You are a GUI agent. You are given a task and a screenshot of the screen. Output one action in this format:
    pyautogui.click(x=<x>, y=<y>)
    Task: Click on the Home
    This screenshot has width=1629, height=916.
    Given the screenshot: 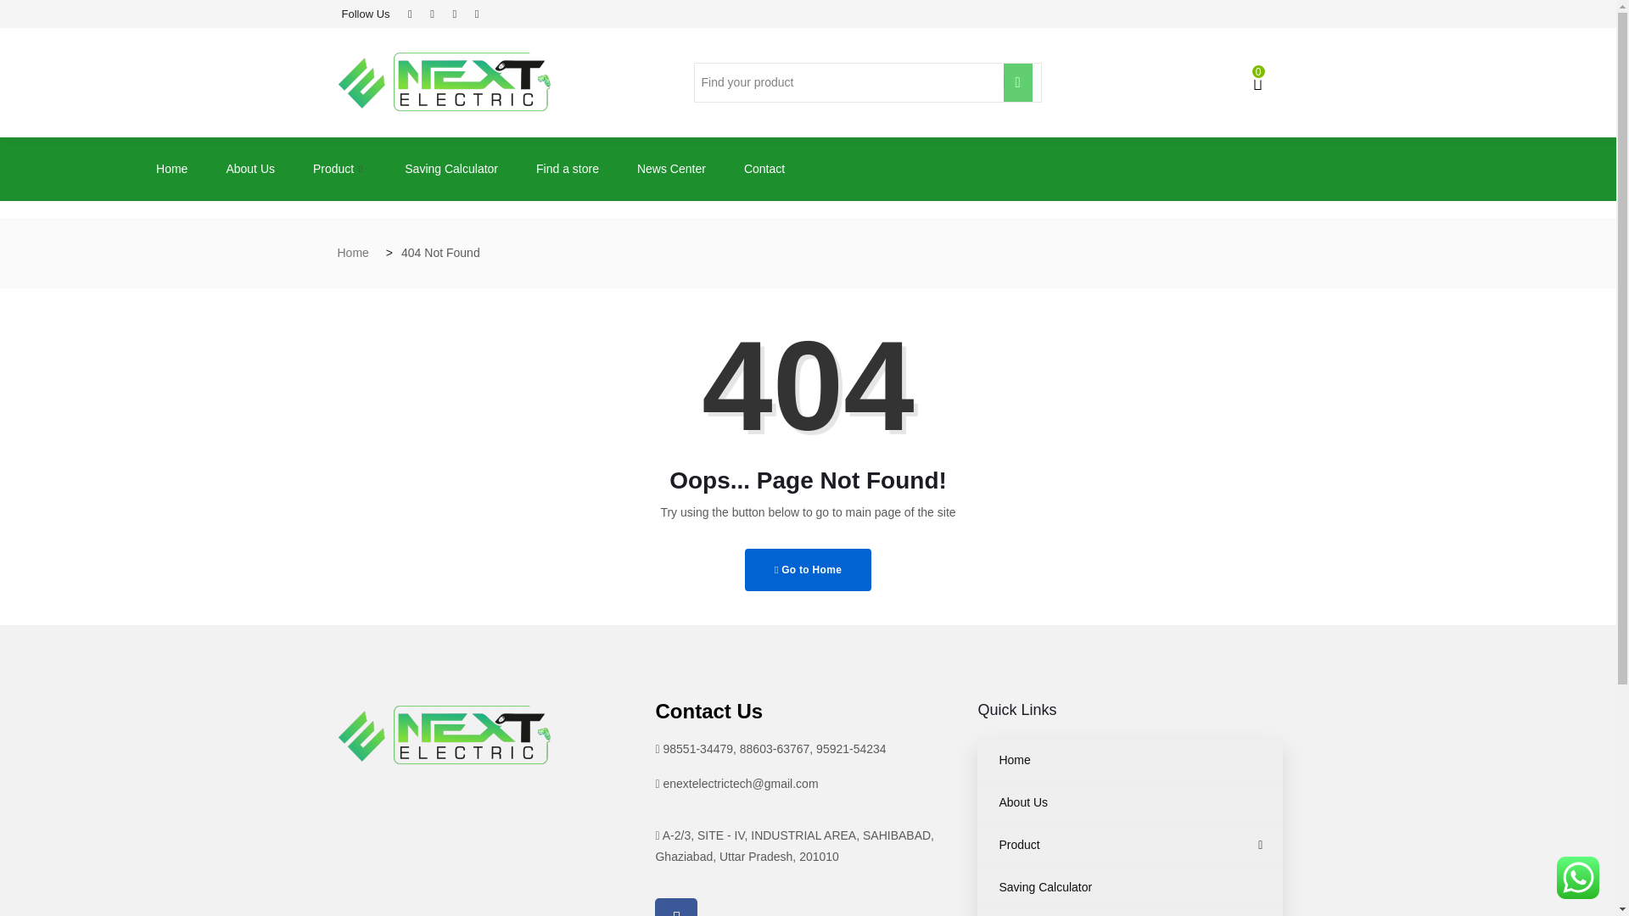 What is the action you would take?
    pyautogui.click(x=353, y=253)
    